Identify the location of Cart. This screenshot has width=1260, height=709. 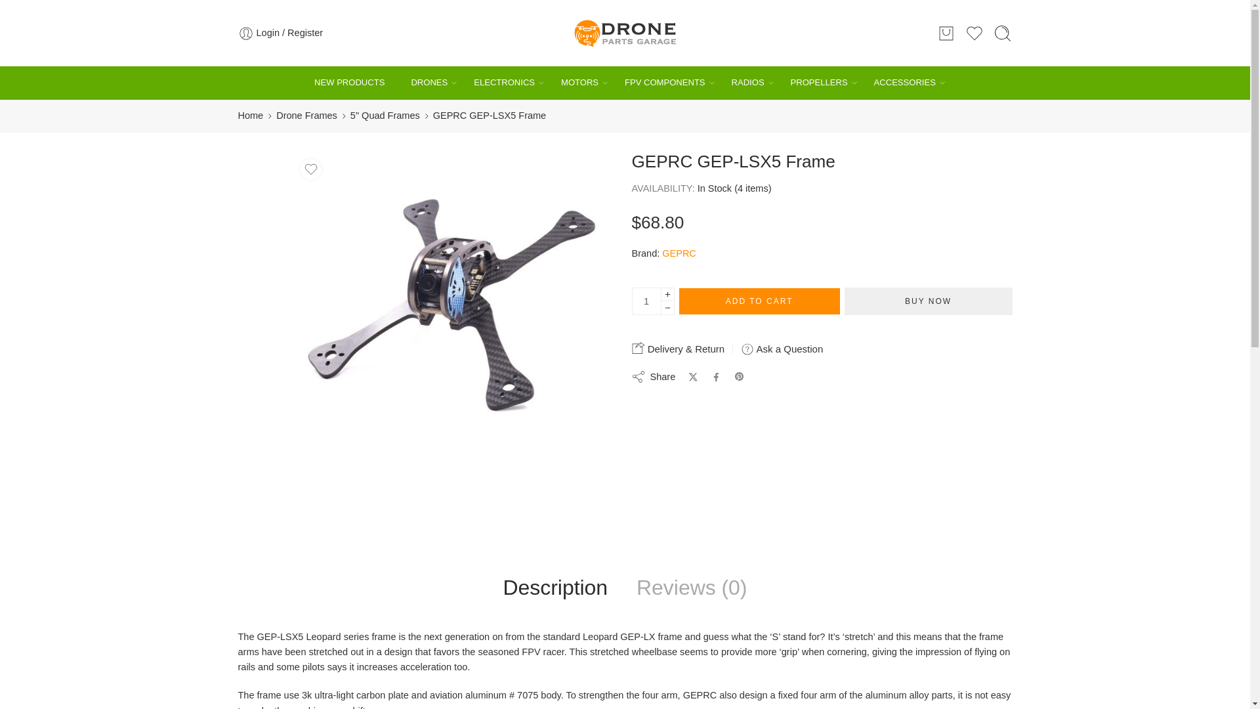
(946, 32).